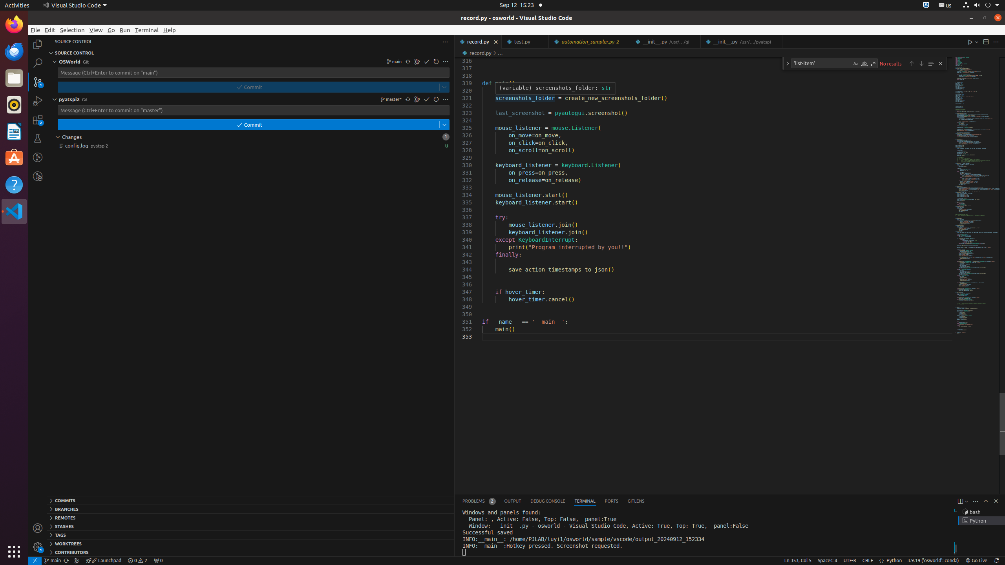 The height and width of the screenshot is (565, 1005). What do you see at coordinates (970, 42) in the screenshot?
I see `Run Python File` at bounding box center [970, 42].